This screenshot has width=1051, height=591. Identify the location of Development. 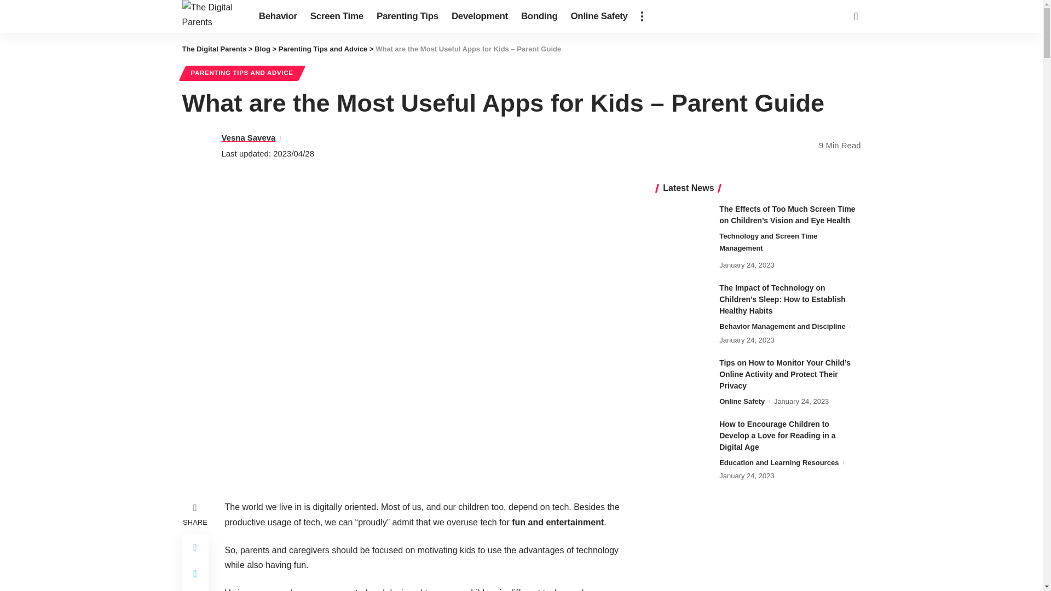
(480, 16).